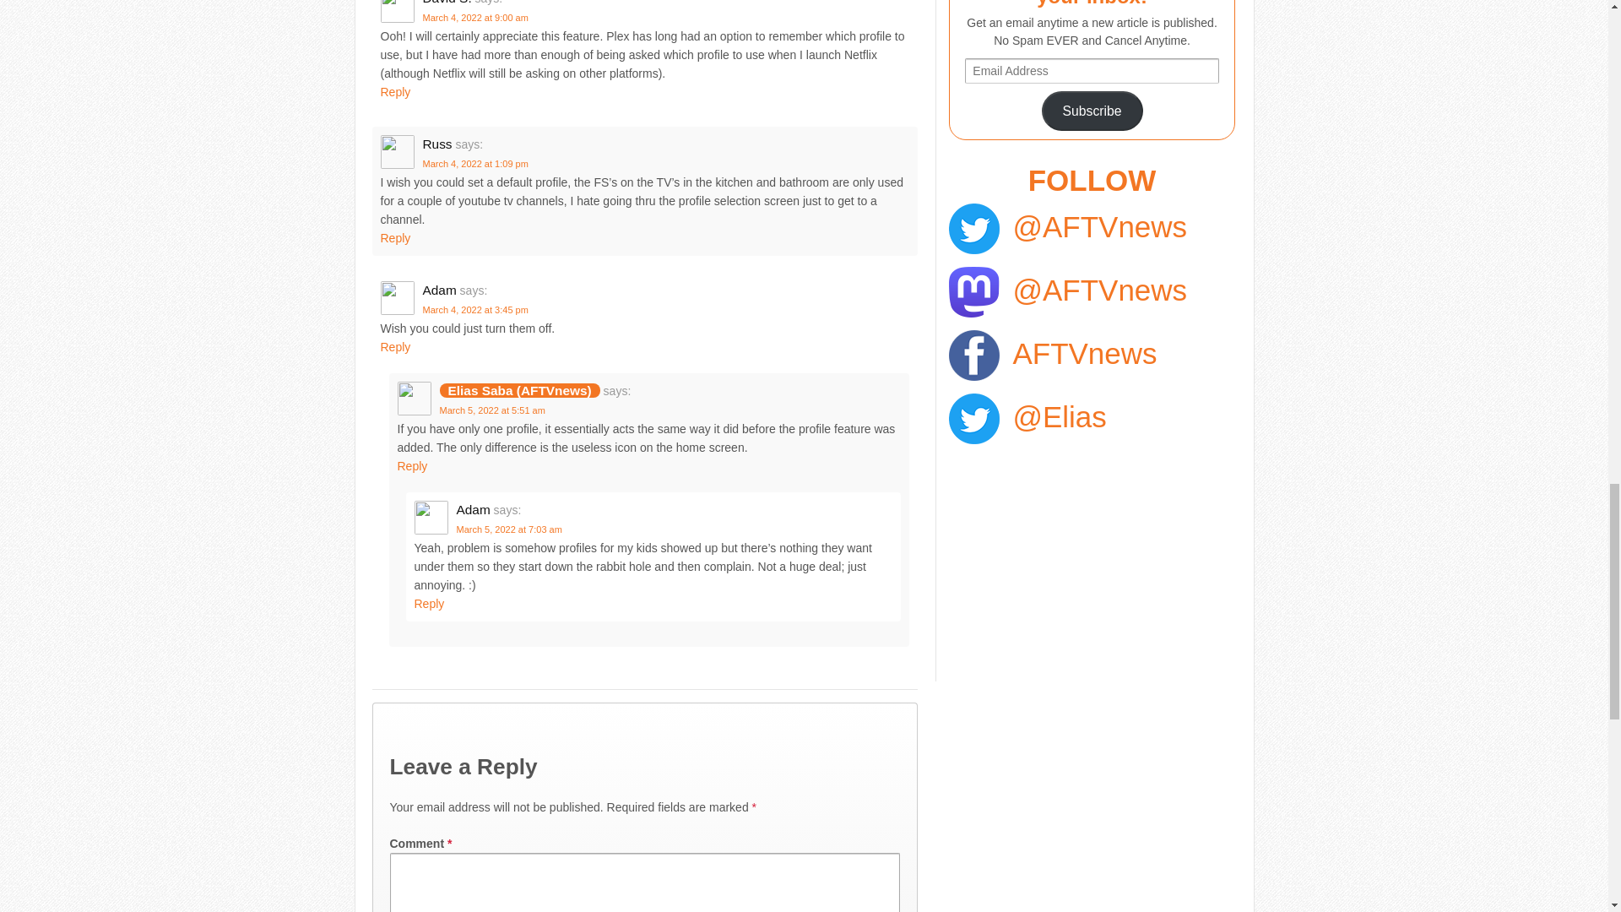  What do you see at coordinates (394, 238) in the screenshot?
I see `Reply` at bounding box center [394, 238].